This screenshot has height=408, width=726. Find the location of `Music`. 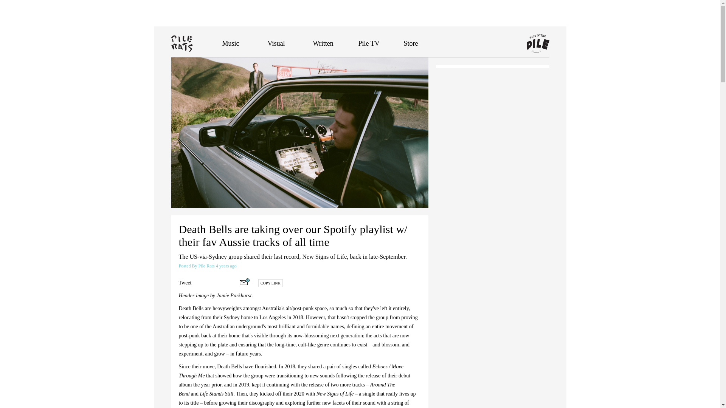

Music is located at coordinates (231, 43).